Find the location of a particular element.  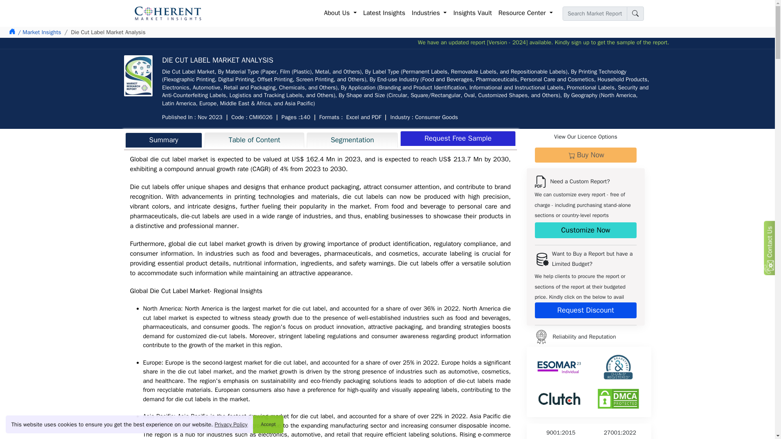

Latest Insights is located at coordinates (384, 13).